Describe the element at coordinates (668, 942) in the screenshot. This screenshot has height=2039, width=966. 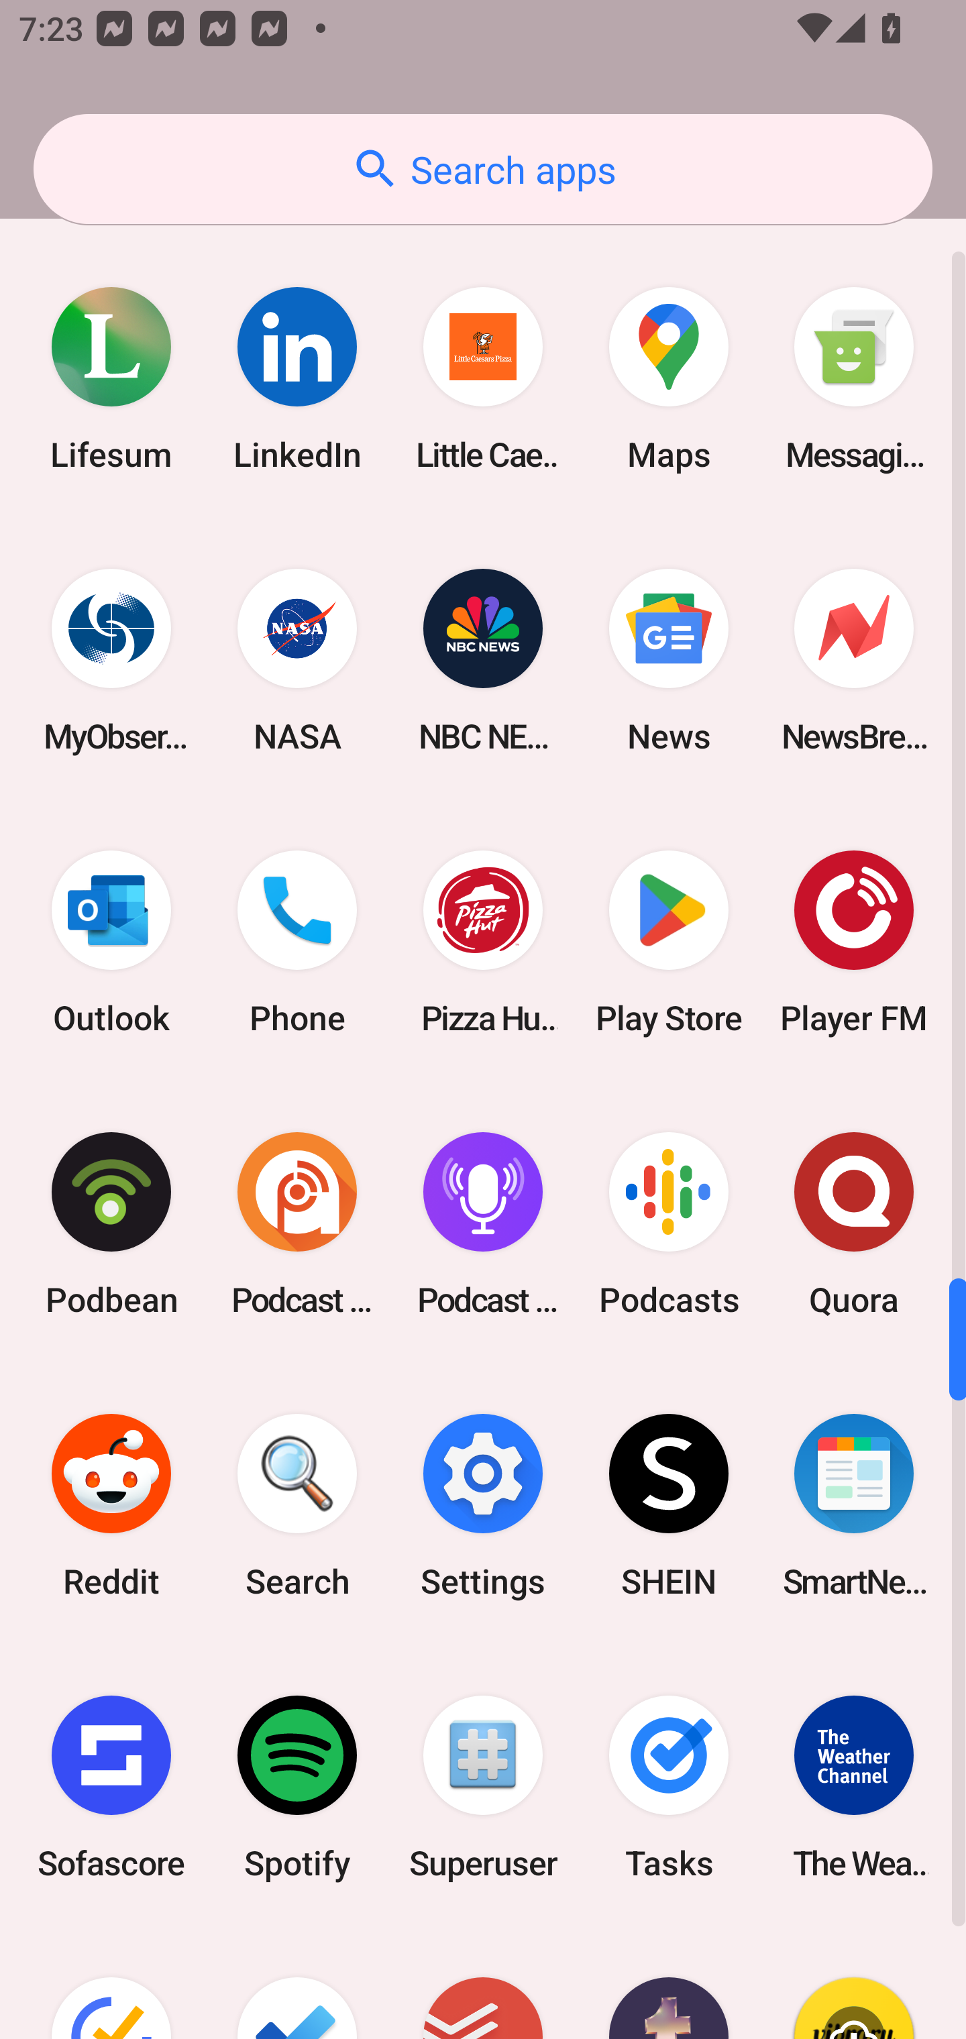
I see `Play Store` at that location.